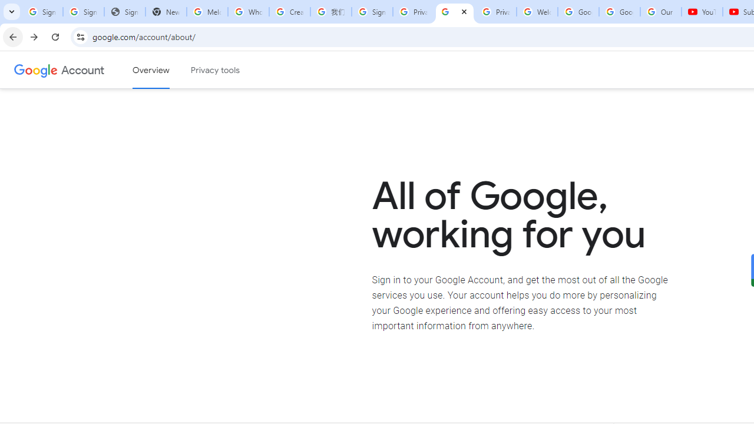 The width and height of the screenshot is (754, 424). What do you see at coordinates (248, 12) in the screenshot?
I see `Who is my administrator? - Google Account Help` at bounding box center [248, 12].